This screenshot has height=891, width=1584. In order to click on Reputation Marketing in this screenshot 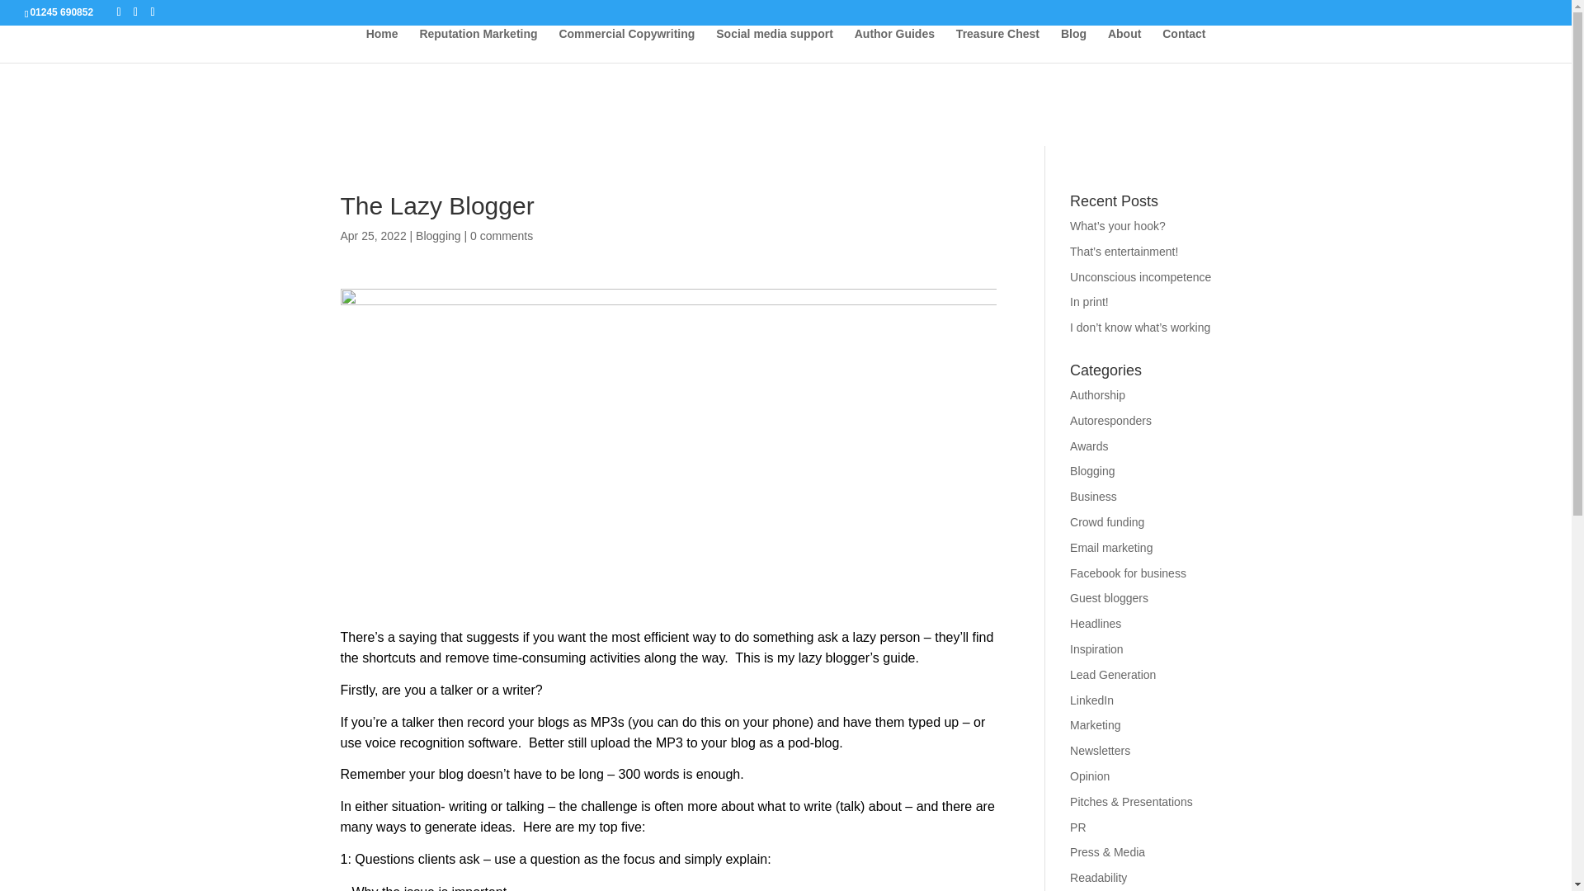, I will do `click(478, 45)`.